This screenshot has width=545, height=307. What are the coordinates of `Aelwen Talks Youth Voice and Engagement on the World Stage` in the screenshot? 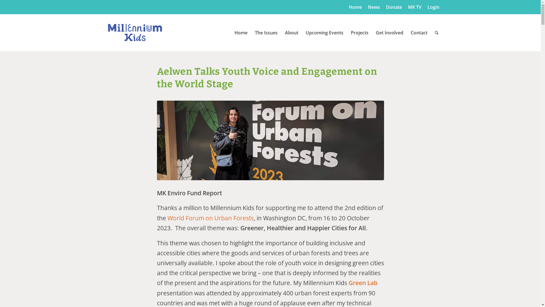 It's located at (267, 78).